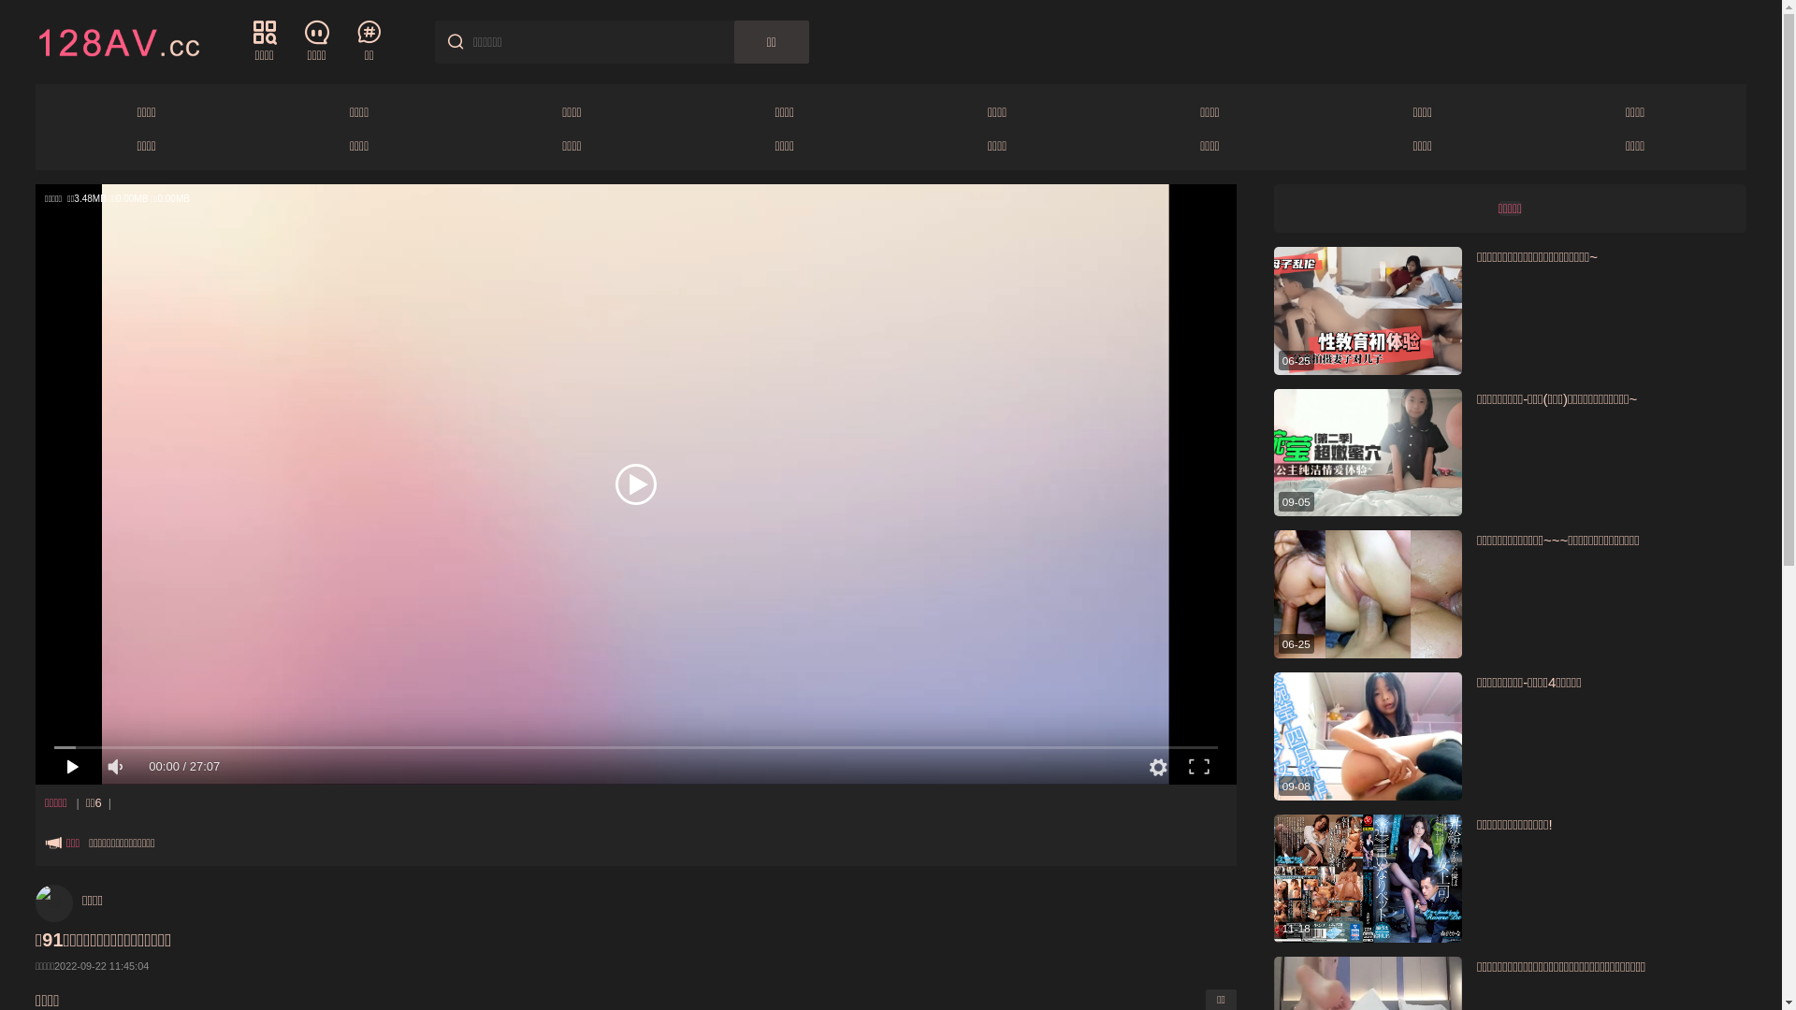  Describe the element at coordinates (1368, 879) in the screenshot. I see `11-18` at that location.